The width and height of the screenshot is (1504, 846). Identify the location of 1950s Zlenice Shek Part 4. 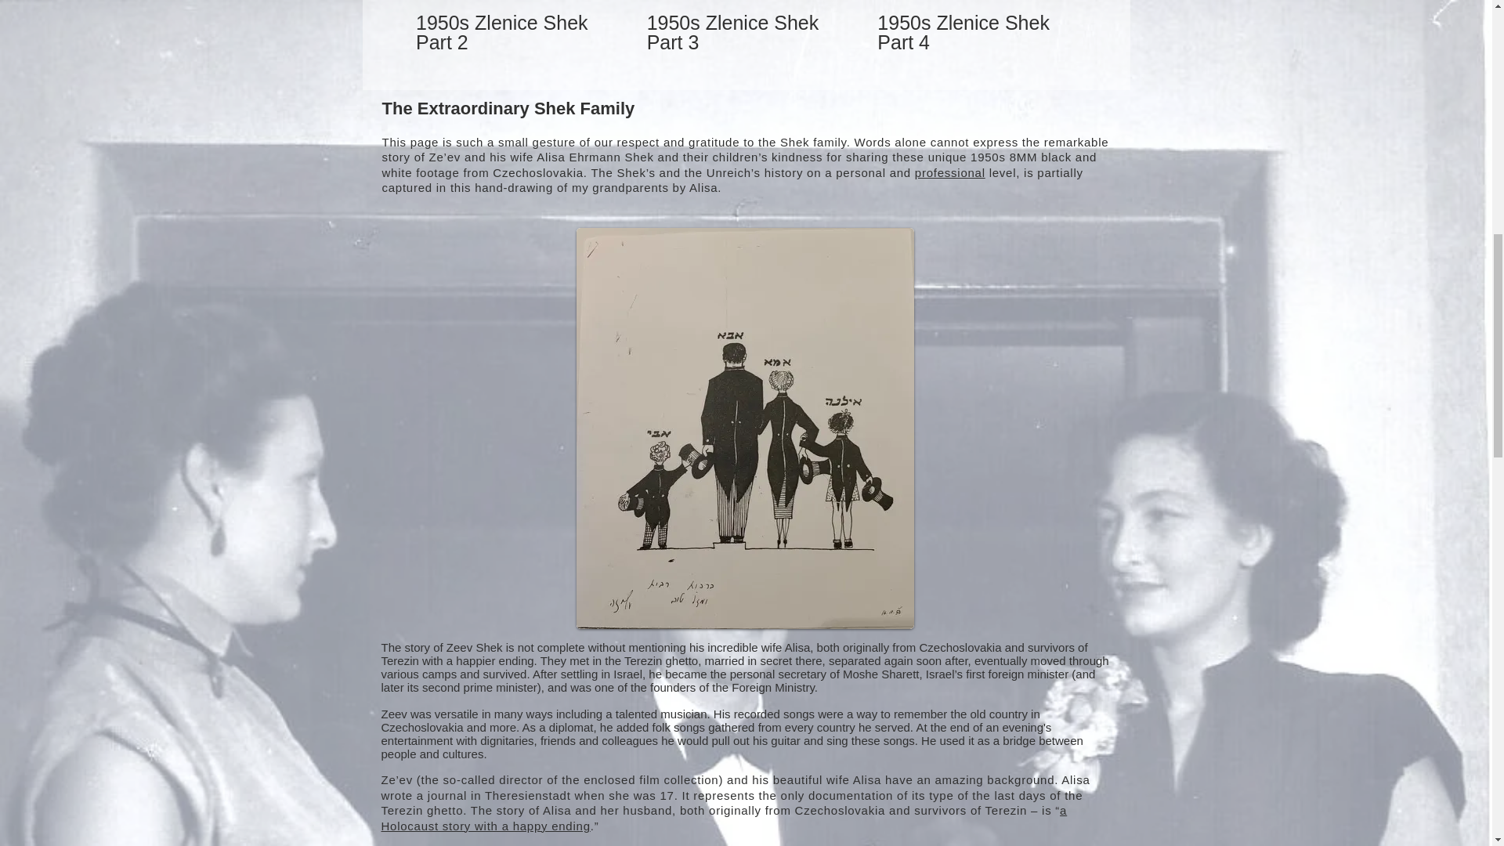
(978, 27).